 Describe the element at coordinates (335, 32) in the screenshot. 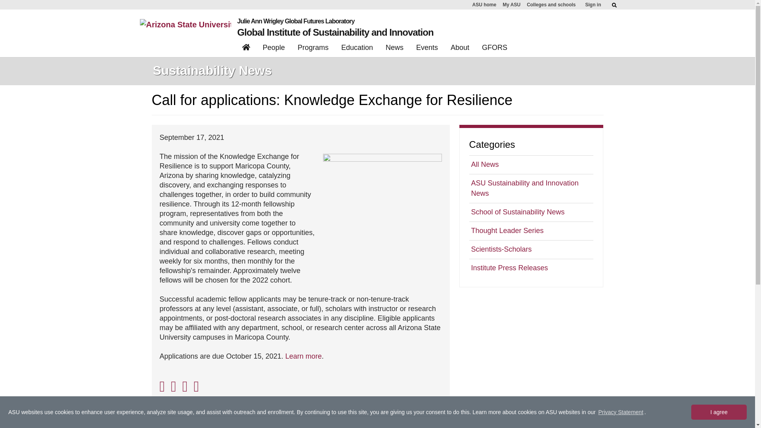

I see `Global Institute of Sustainability and Innovation` at that location.